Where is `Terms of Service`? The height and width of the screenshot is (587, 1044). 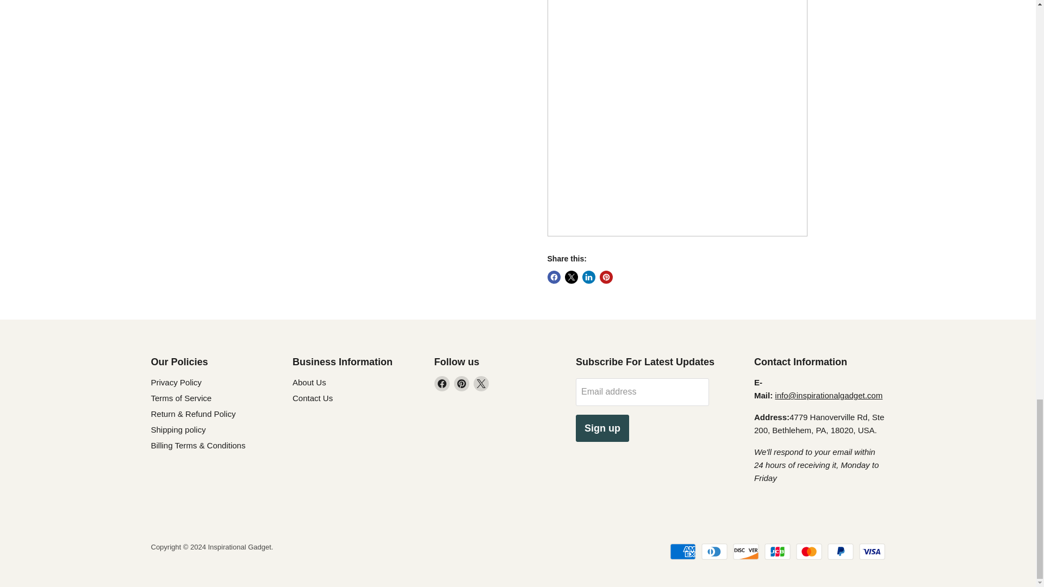
Terms of Service is located at coordinates (182, 398).